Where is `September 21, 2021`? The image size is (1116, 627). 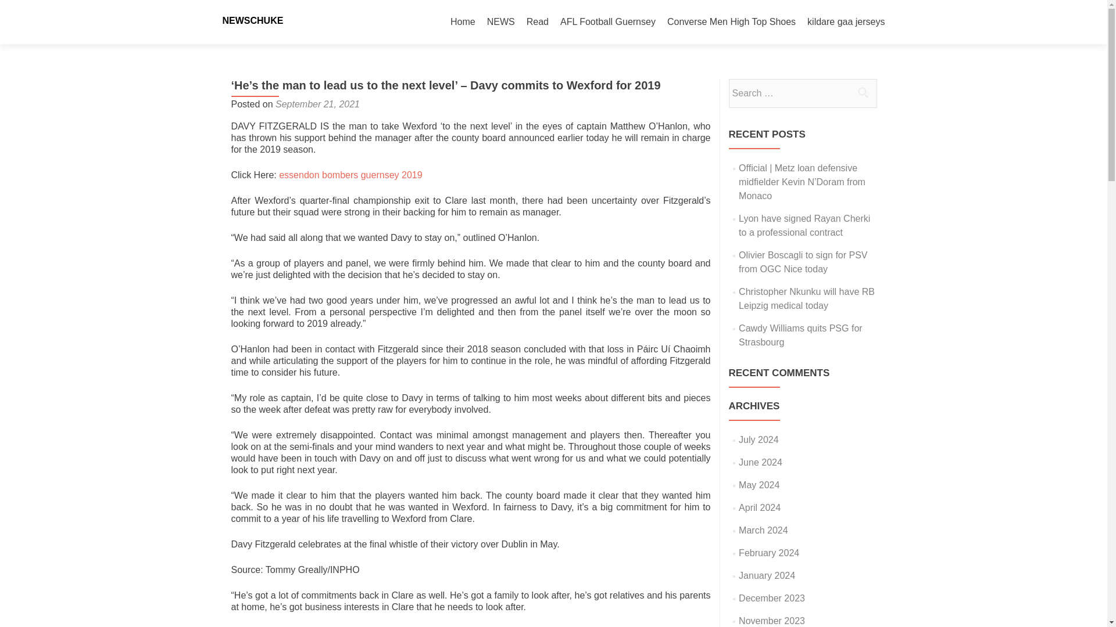
September 21, 2021 is located at coordinates (317, 103).